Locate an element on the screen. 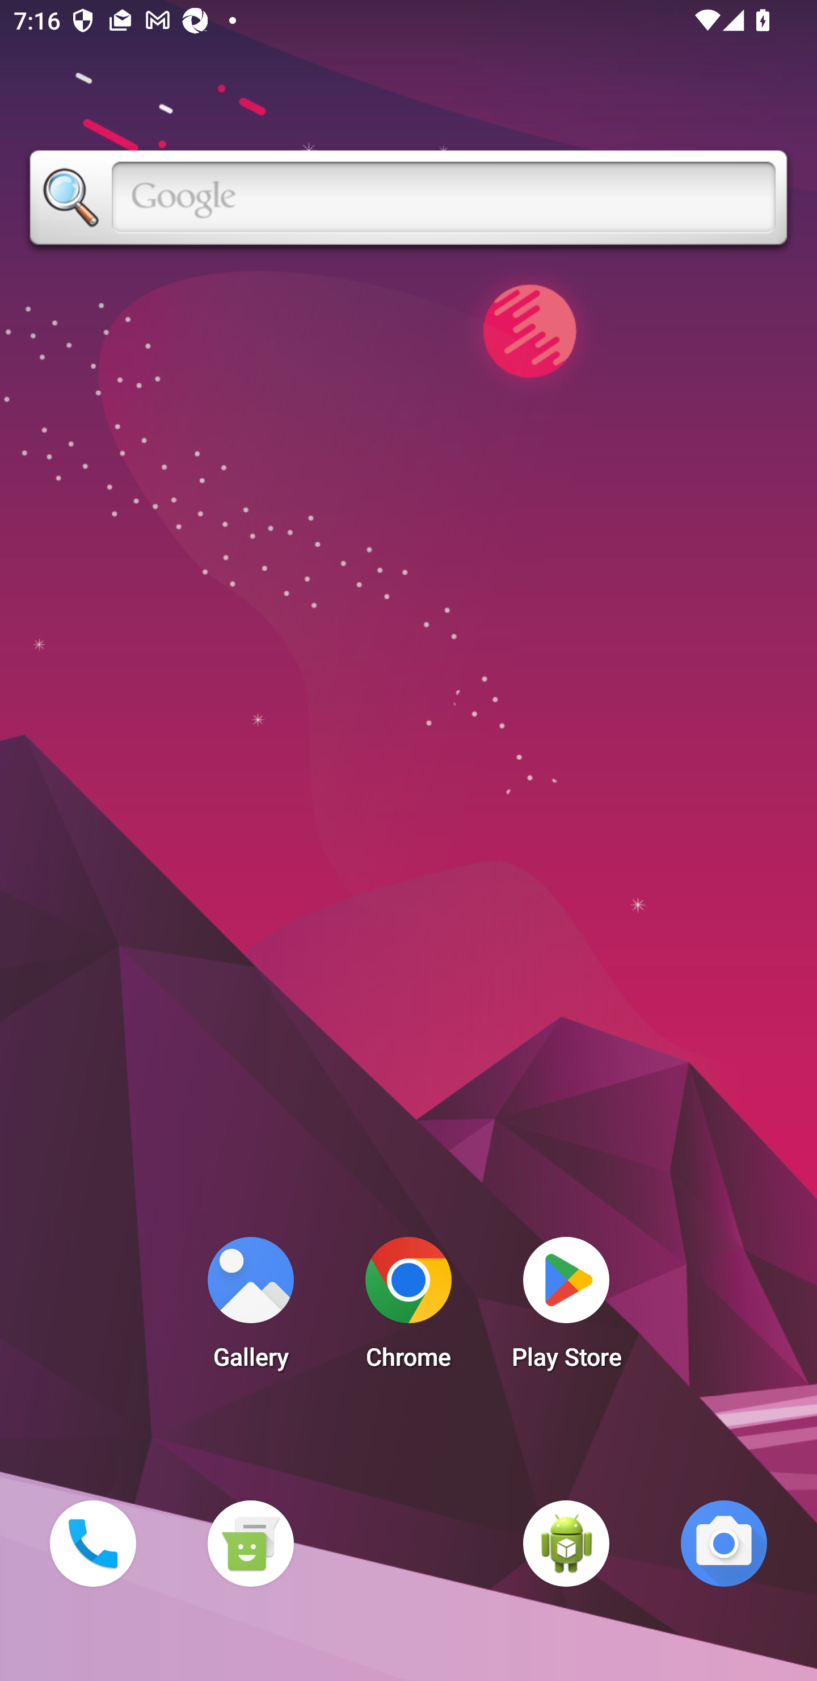 This screenshot has height=1681, width=817. Camera is located at coordinates (724, 1543).